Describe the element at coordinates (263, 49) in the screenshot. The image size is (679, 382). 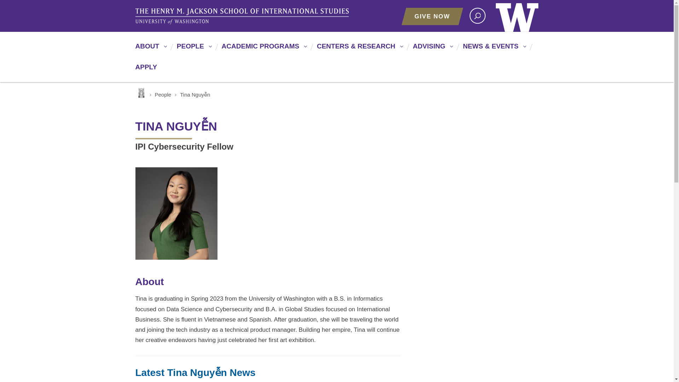
I see `ACADEMIC PROGRAMS` at that location.